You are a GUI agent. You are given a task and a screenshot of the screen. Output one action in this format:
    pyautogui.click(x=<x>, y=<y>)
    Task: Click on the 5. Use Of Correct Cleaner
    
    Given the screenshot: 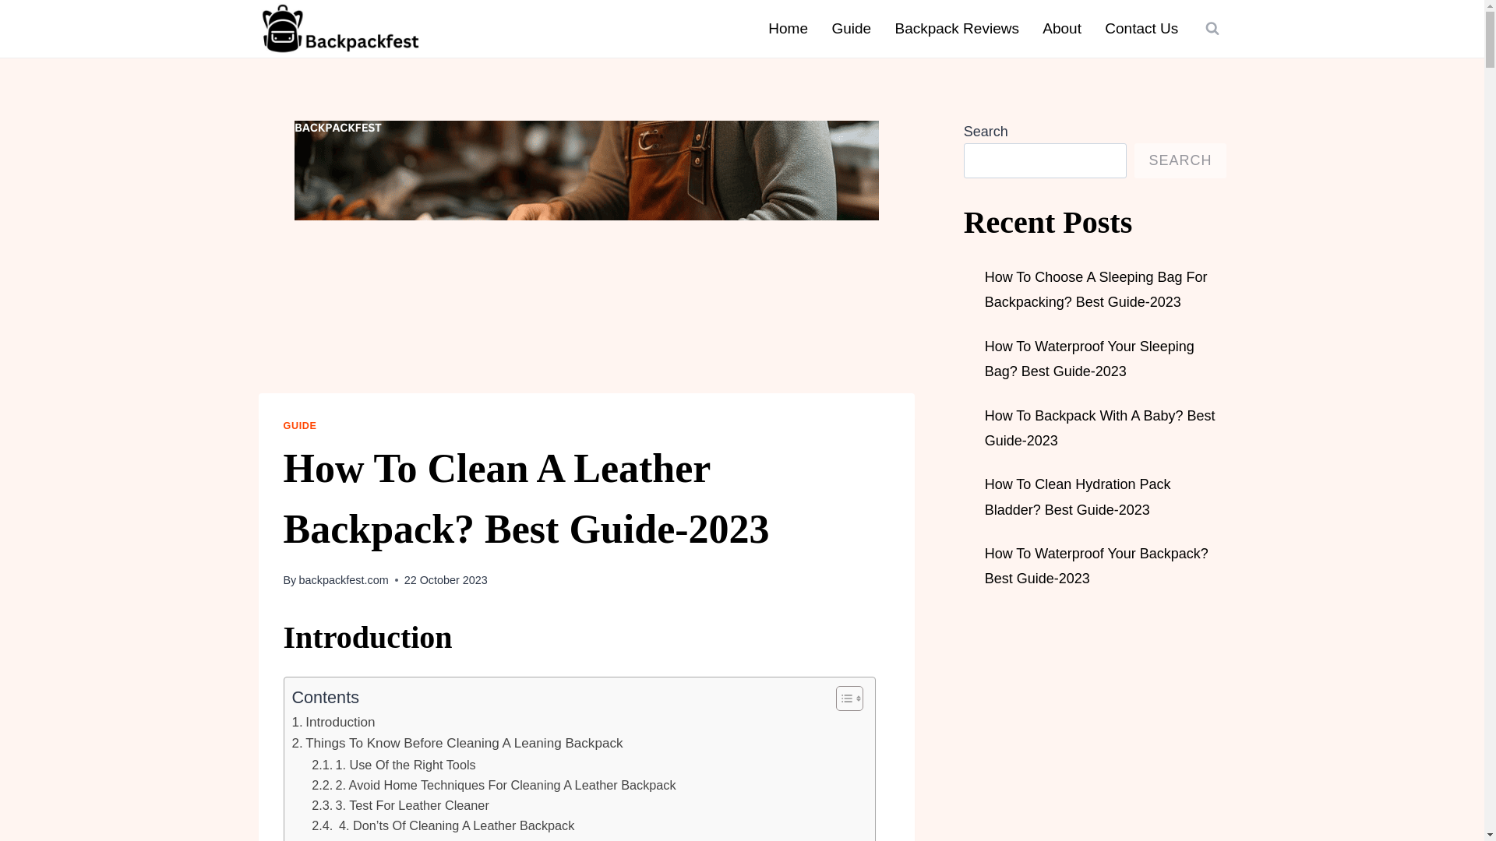 What is the action you would take?
    pyautogui.click(x=396, y=838)
    